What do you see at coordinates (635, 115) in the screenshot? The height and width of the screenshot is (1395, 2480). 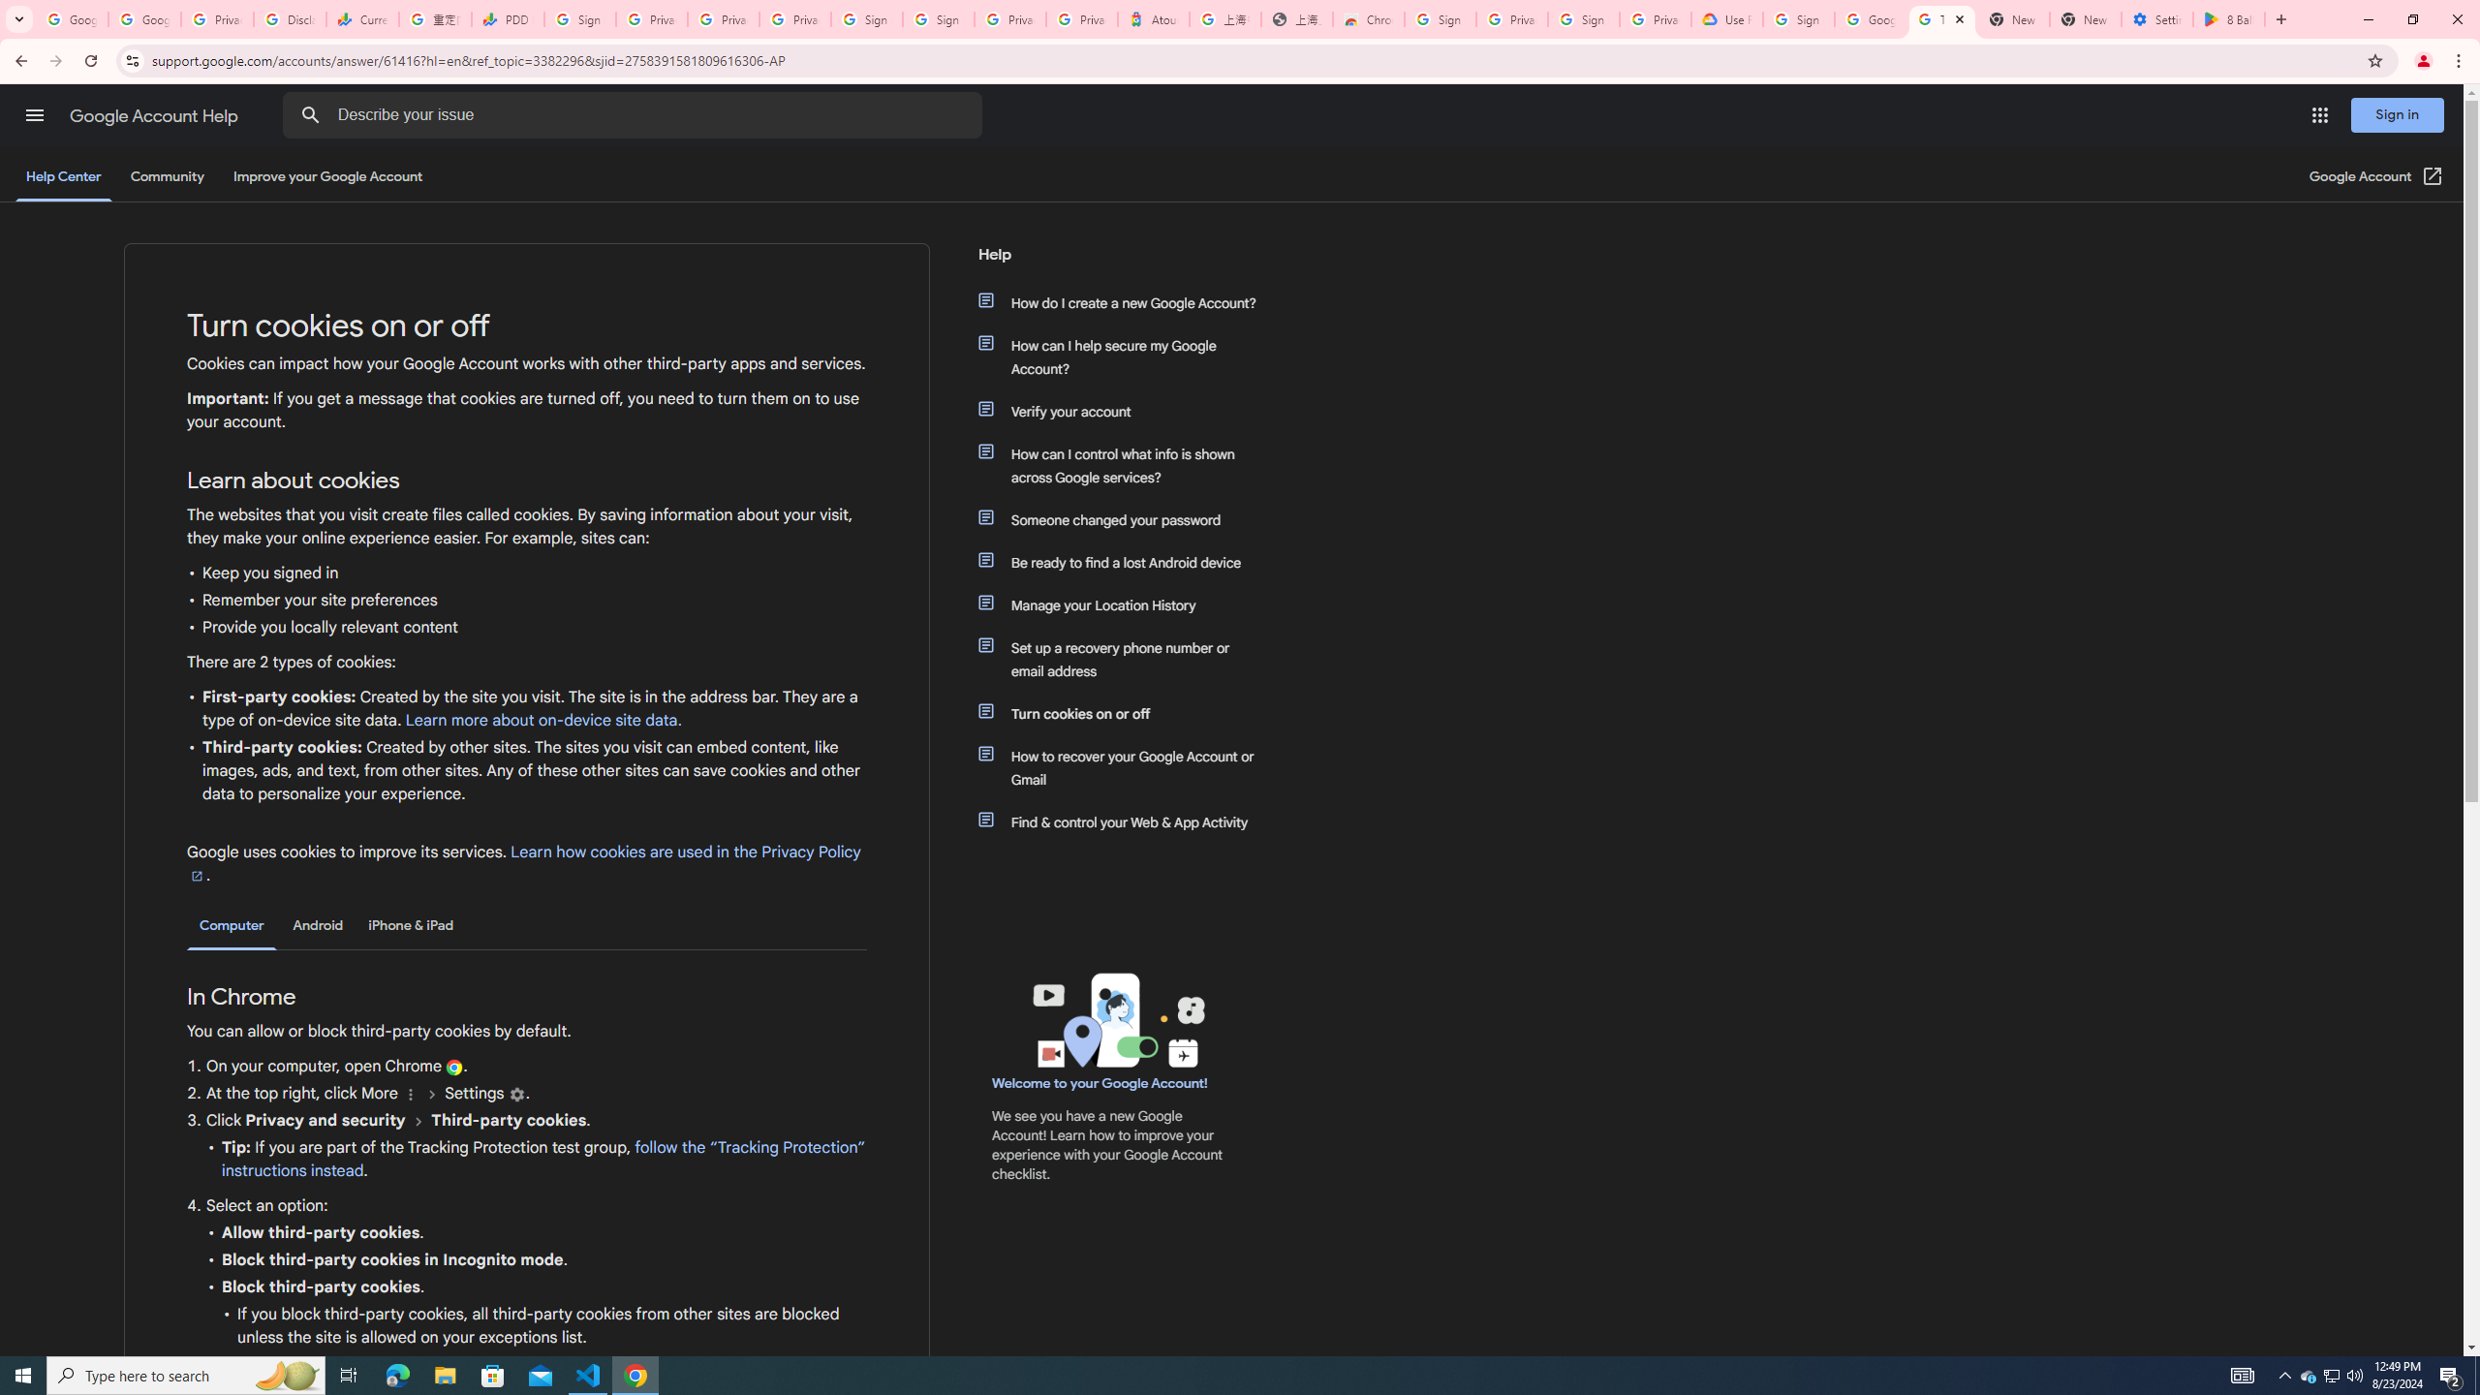 I see `Describe your issue` at bounding box center [635, 115].